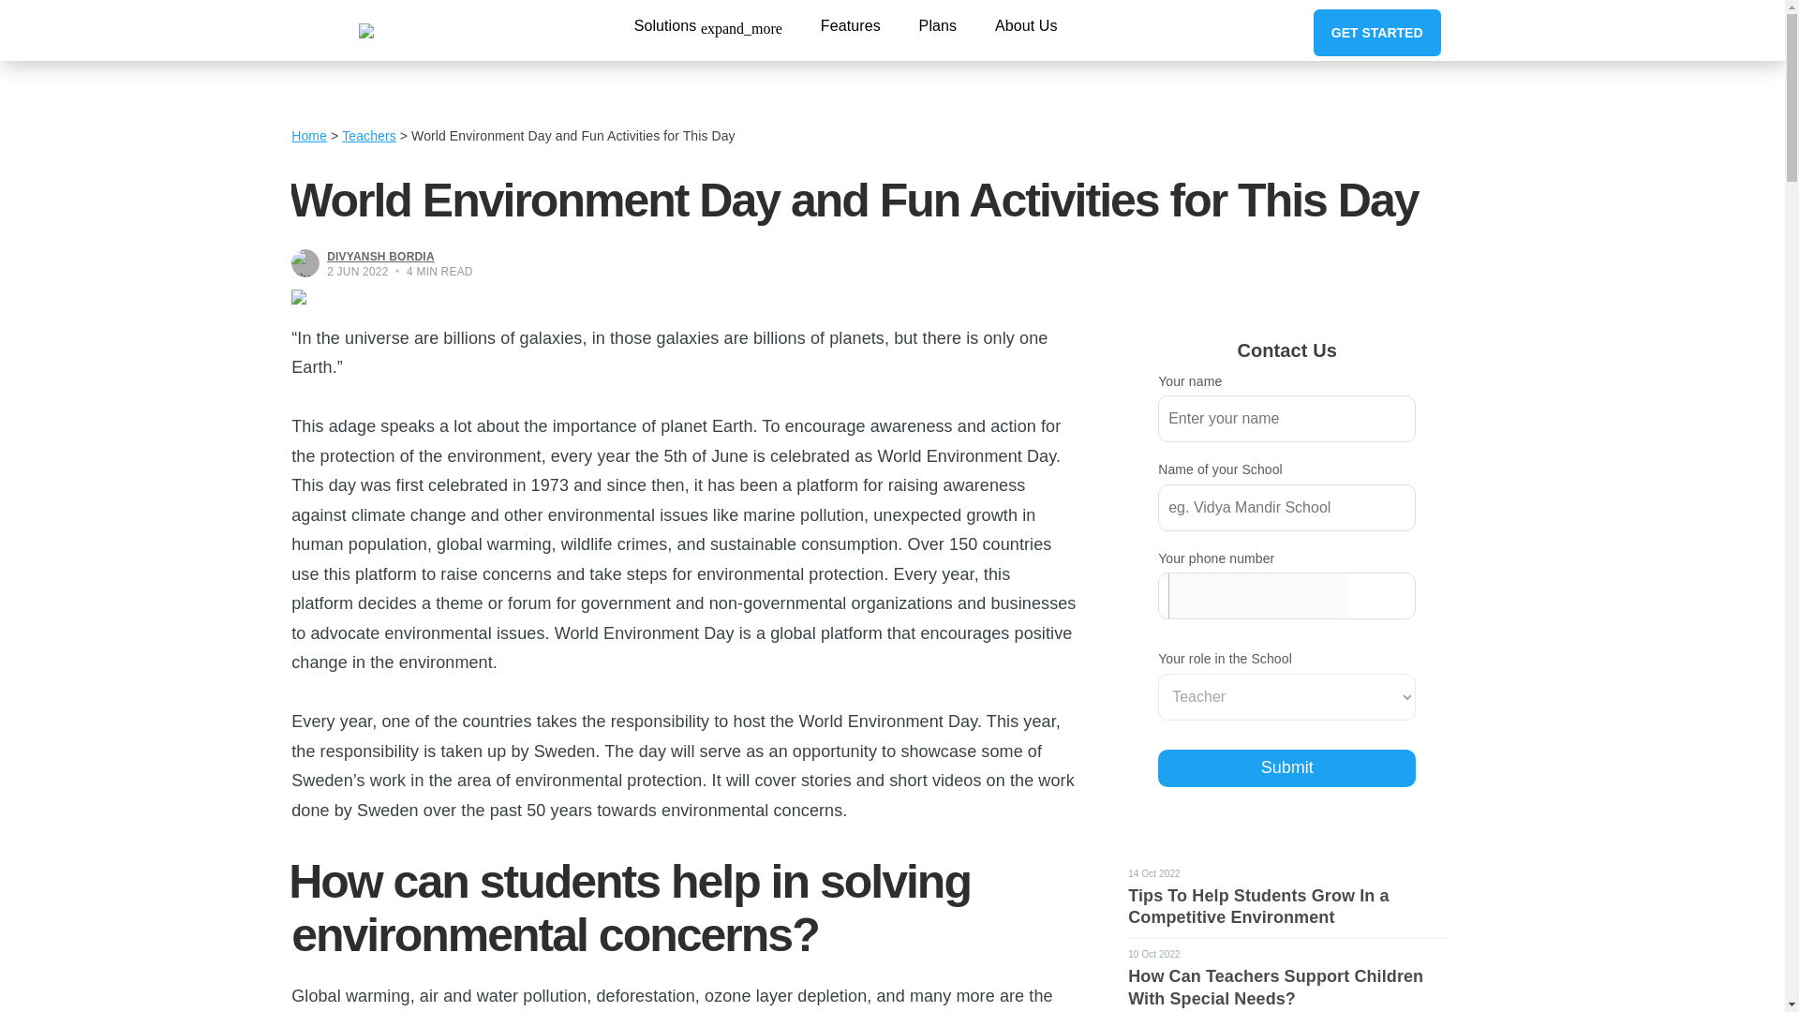 This screenshot has height=1012, width=1799. Describe the element at coordinates (1025, 25) in the screenshot. I see `About Us` at that location.